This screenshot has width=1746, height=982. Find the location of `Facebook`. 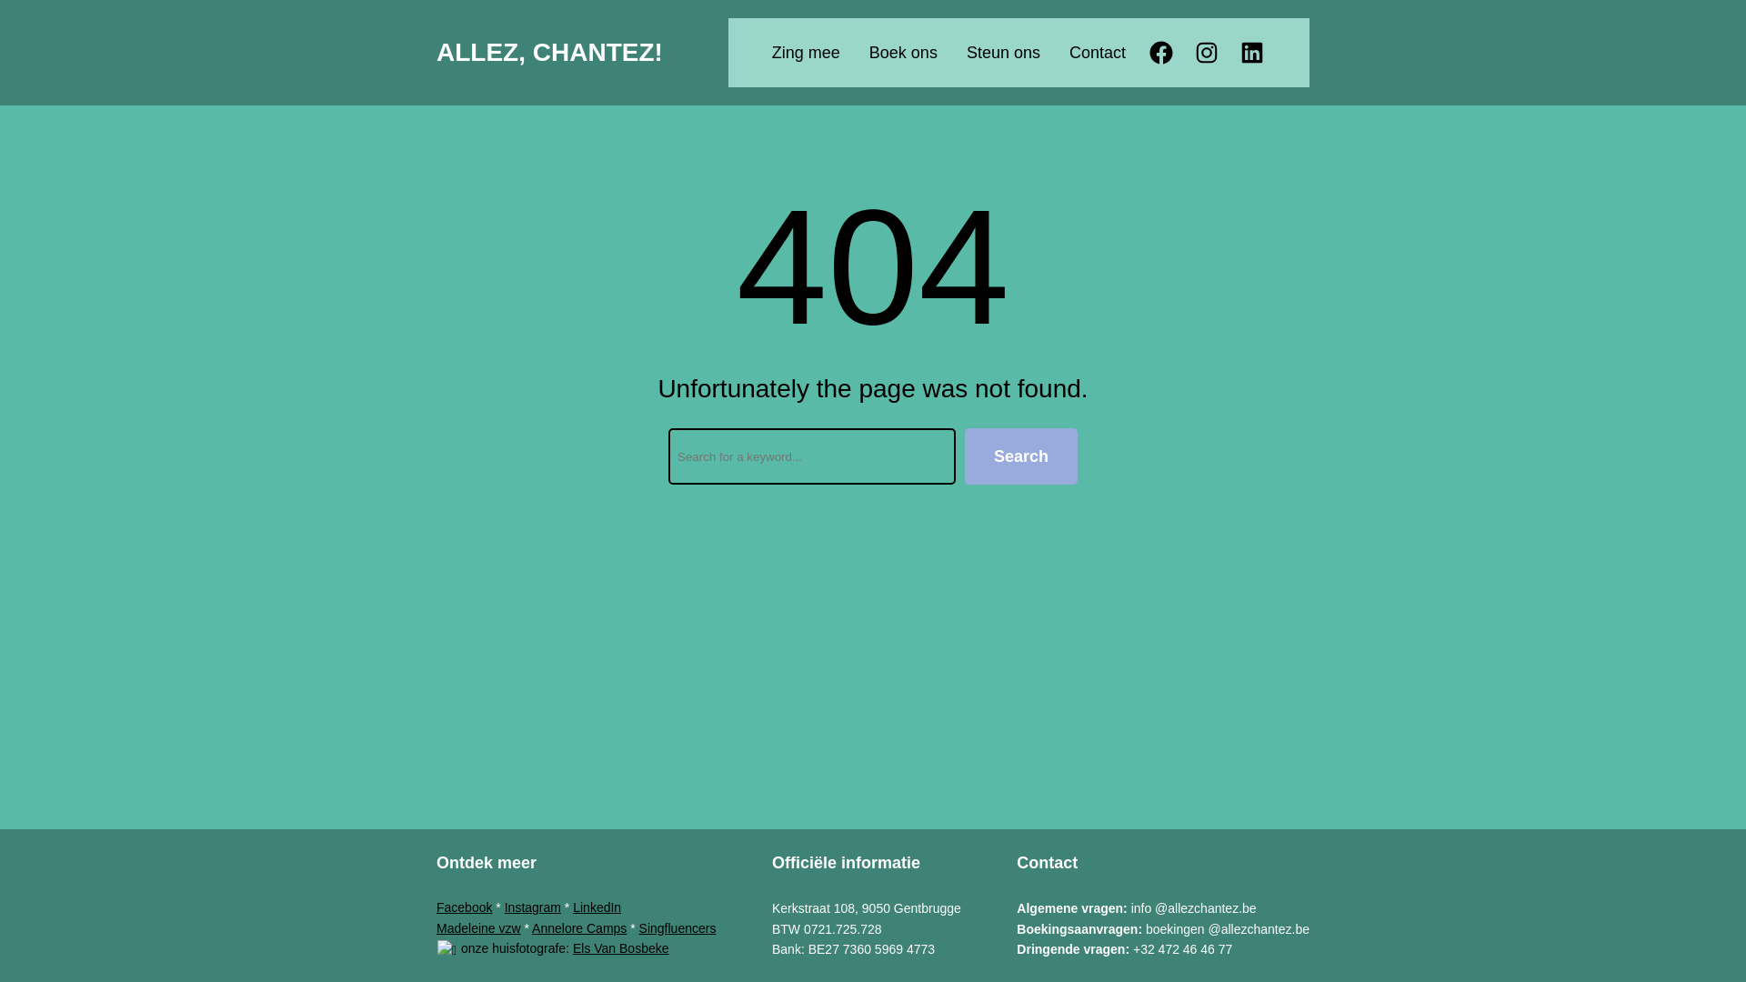

Facebook is located at coordinates (464, 907).